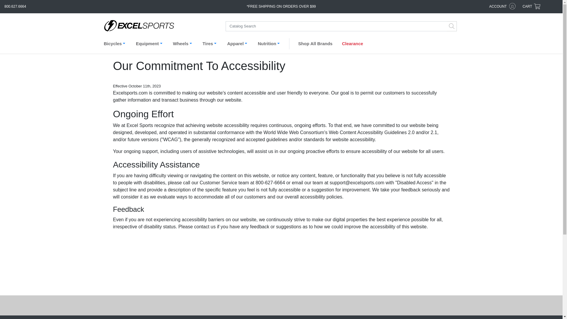 Image resolution: width=567 pixels, height=319 pixels. What do you see at coordinates (452, 26) in the screenshot?
I see `Submit the search query.` at bounding box center [452, 26].